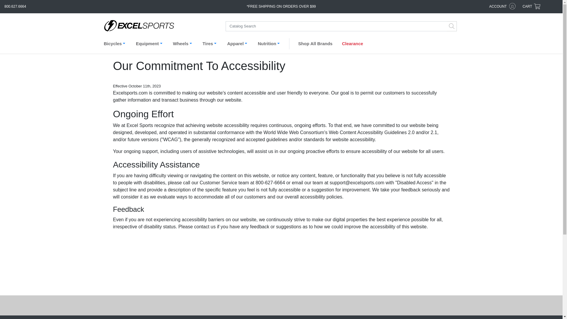 Image resolution: width=567 pixels, height=319 pixels. What do you see at coordinates (452, 26) in the screenshot?
I see `Submit the search query.` at bounding box center [452, 26].